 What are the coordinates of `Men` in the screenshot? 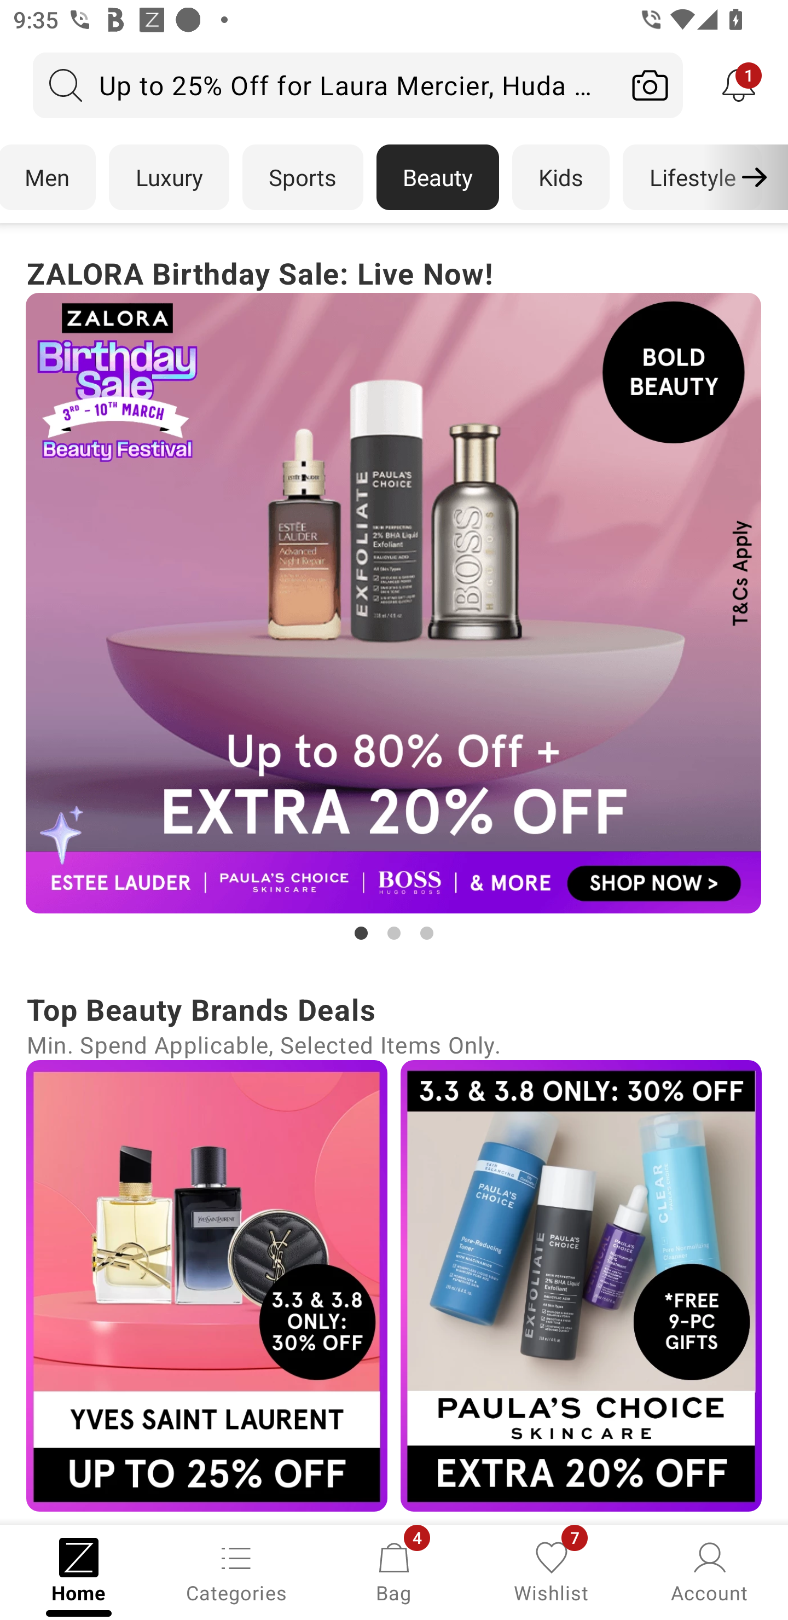 It's located at (48, 177).